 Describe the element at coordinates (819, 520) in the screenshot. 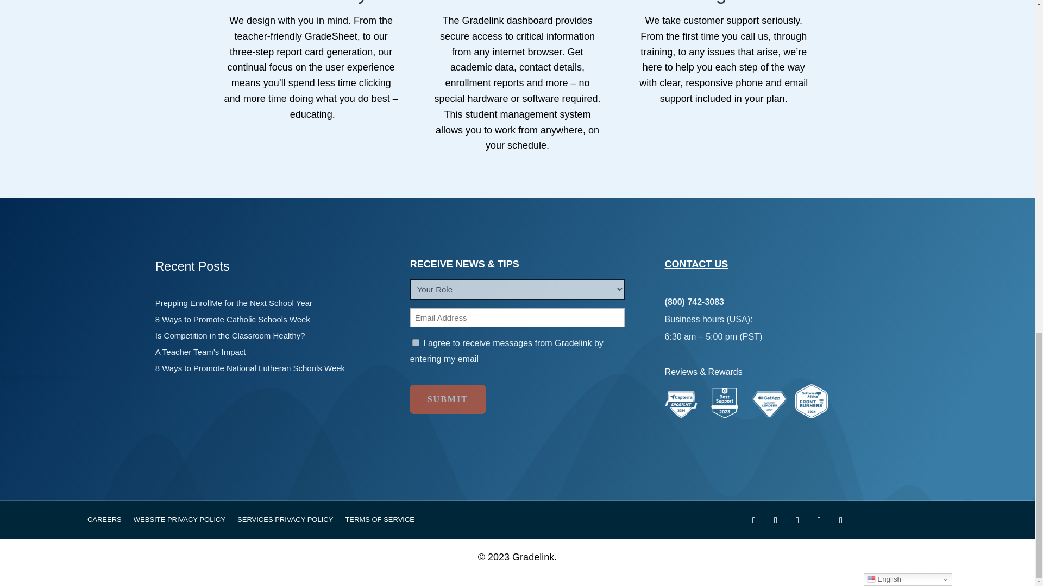

I see `Follow on Instagram` at that location.